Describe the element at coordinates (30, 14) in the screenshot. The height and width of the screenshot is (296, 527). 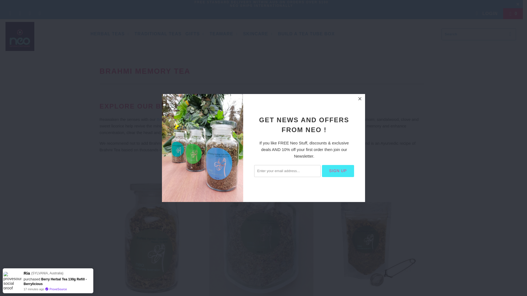
I see `Neo Australia on Pinterest` at that location.